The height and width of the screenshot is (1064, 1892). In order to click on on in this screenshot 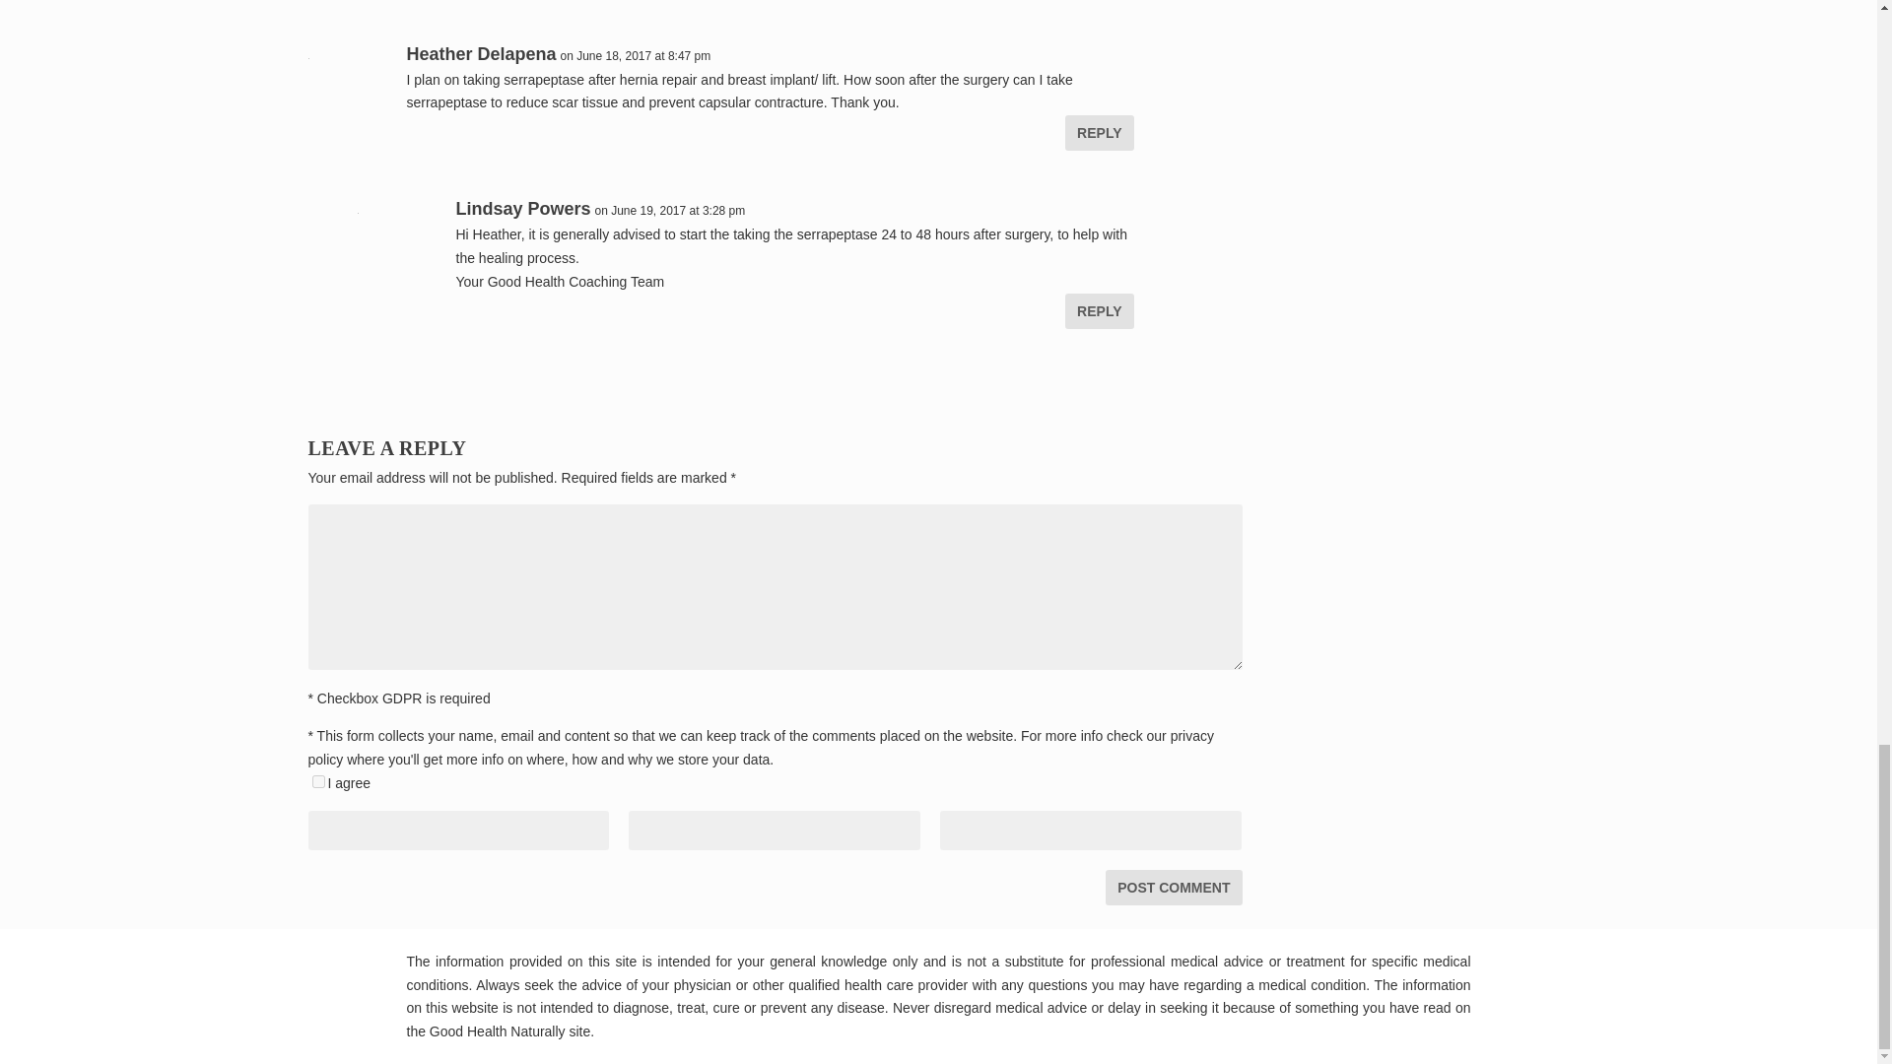, I will do `click(317, 782)`.